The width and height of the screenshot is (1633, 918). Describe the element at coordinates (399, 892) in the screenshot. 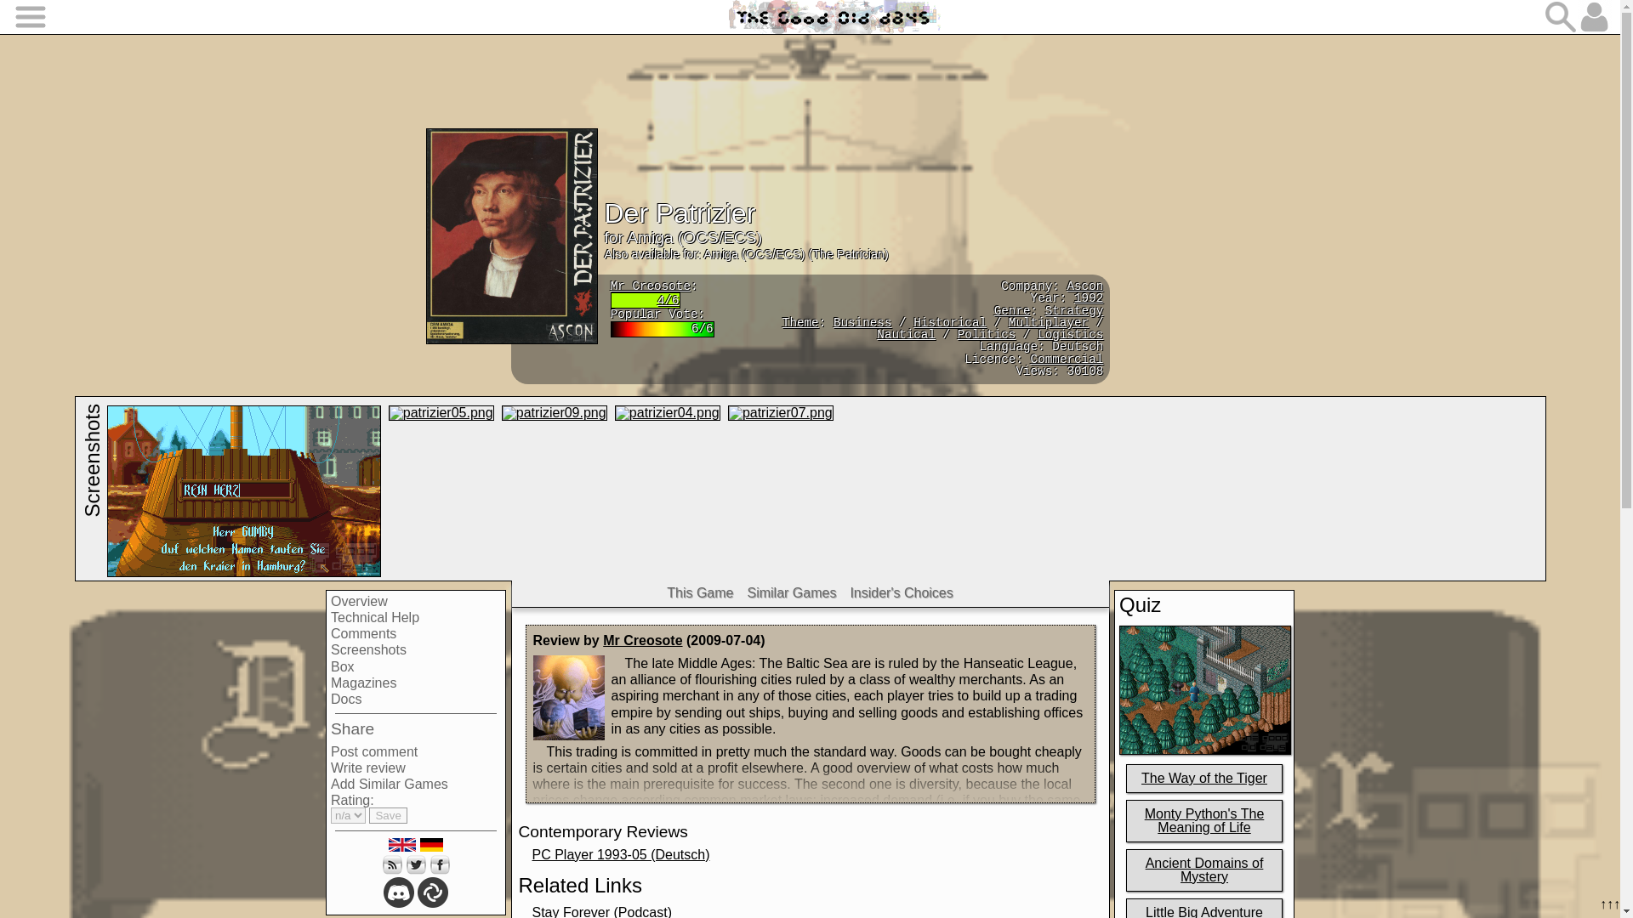

I see `Discord` at that location.